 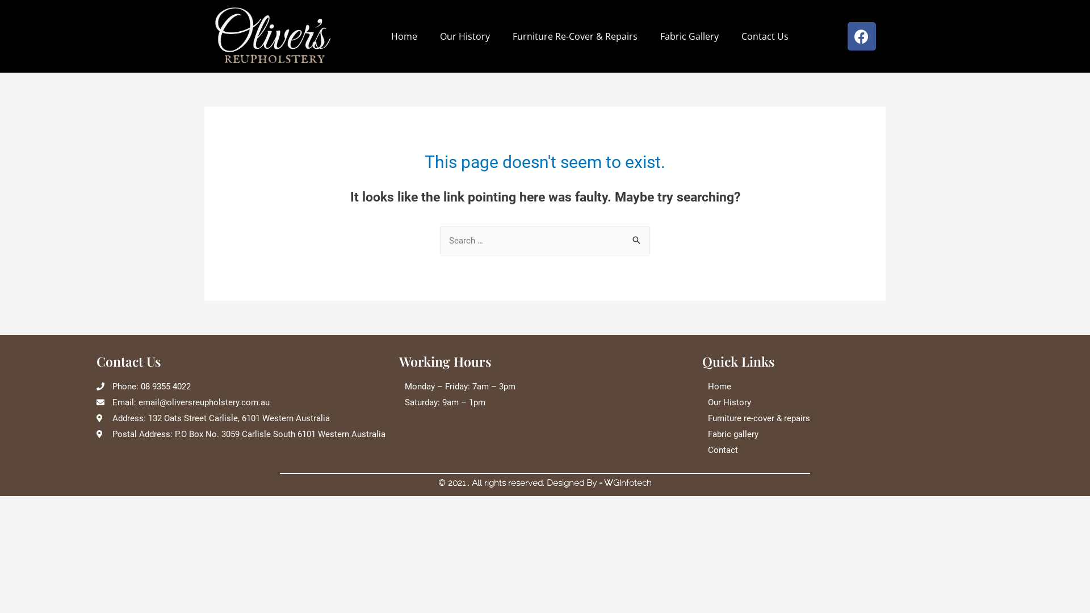 What do you see at coordinates (242, 387) in the screenshot?
I see `Phone: 08 9355 4022` at bounding box center [242, 387].